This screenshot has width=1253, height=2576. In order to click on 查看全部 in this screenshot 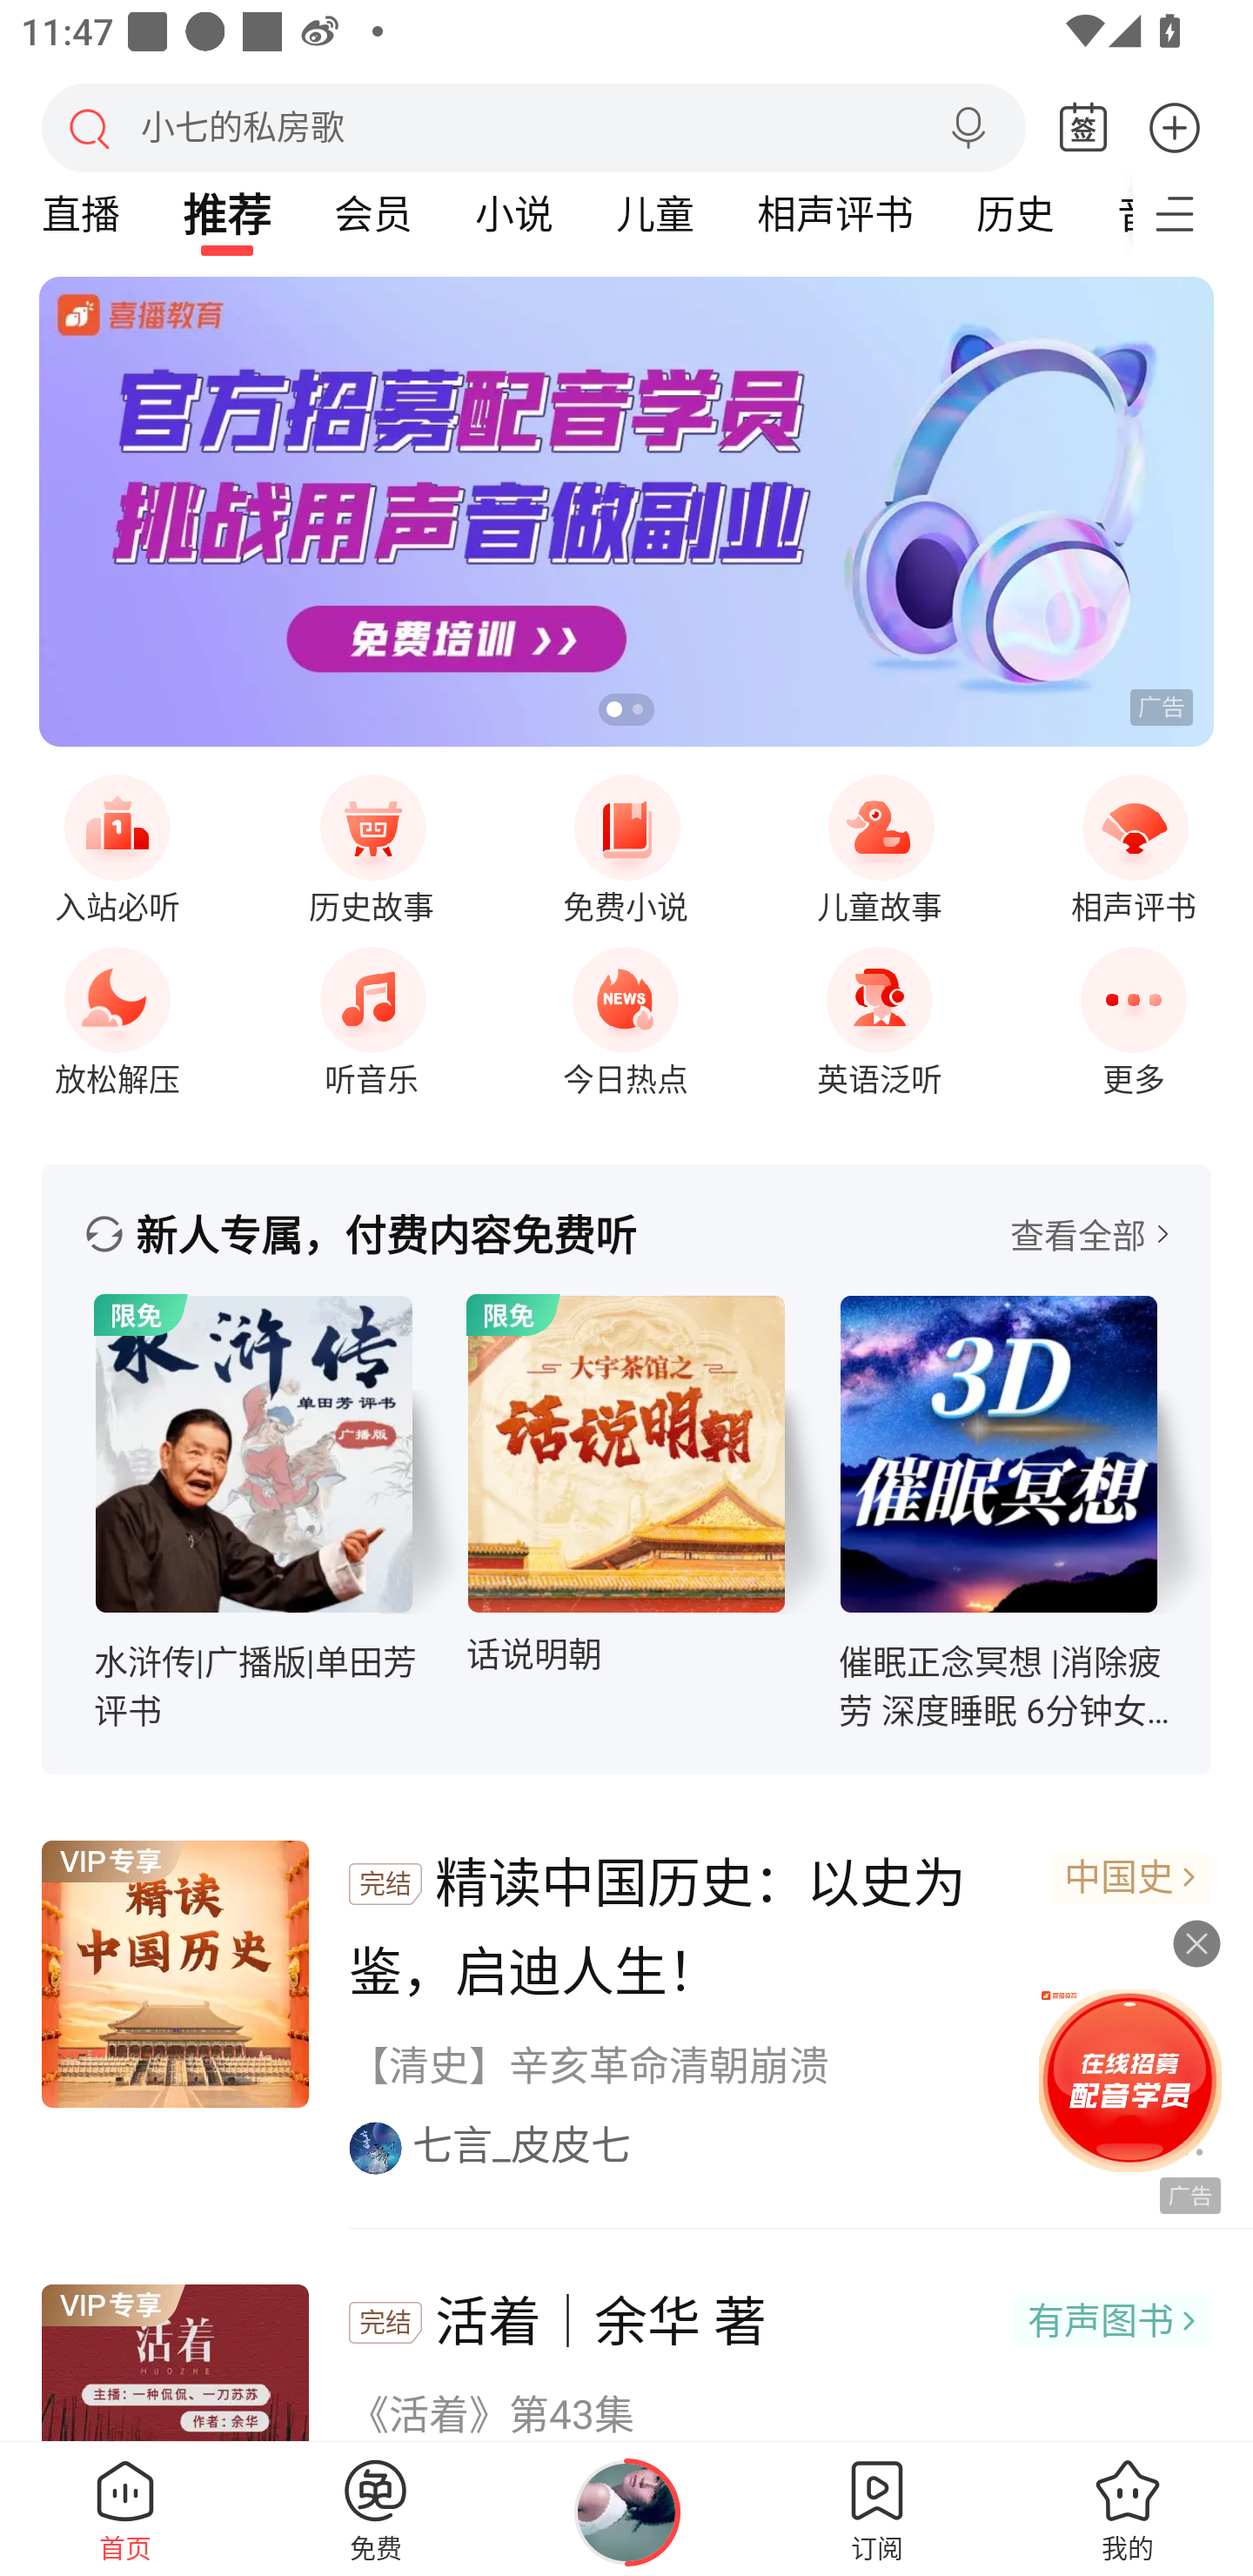, I will do `click(1089, 1234)`.